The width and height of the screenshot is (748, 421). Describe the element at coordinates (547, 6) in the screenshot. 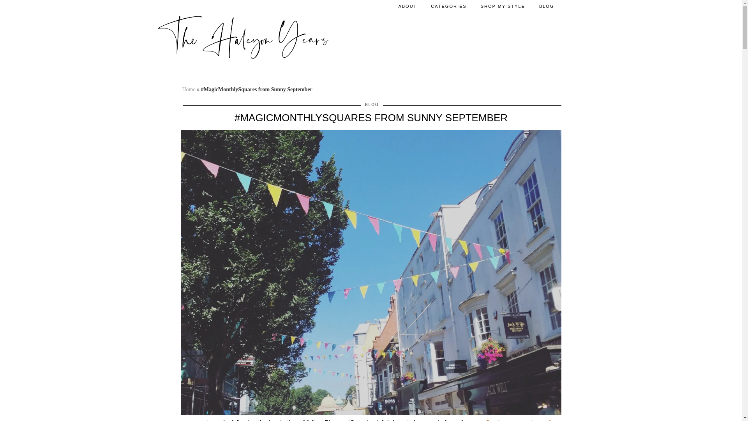

I see `BLOG` at that location.